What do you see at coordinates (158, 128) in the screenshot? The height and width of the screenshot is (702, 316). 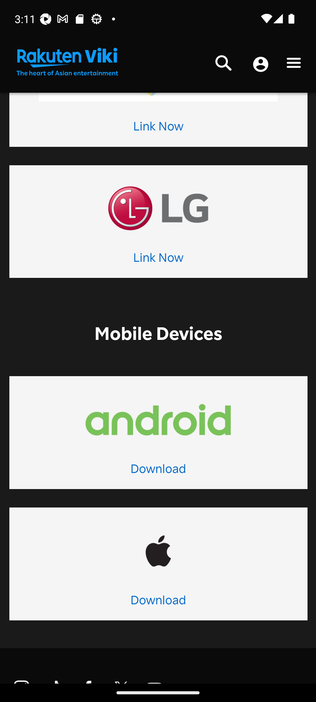 I see `Link Now` at bounding box center [158, 128].